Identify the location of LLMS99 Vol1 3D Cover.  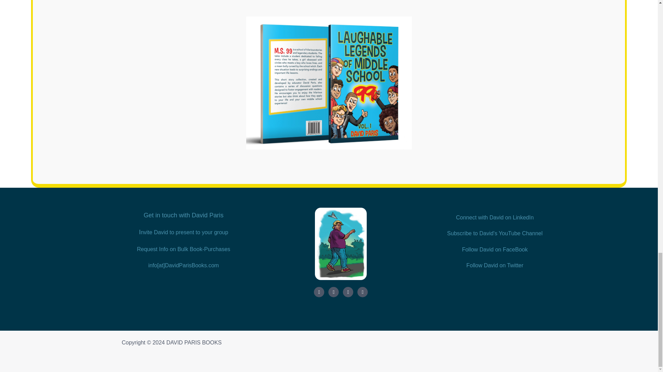
(329, 83).